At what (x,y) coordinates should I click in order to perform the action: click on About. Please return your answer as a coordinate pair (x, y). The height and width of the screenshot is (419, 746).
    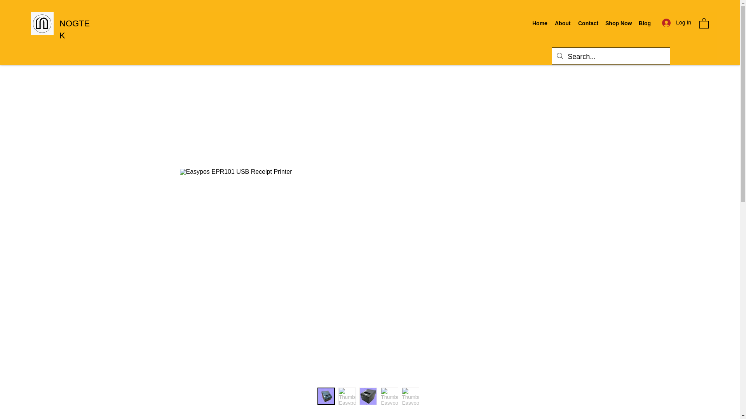
    Looking at the image, I should click on (563, 23).